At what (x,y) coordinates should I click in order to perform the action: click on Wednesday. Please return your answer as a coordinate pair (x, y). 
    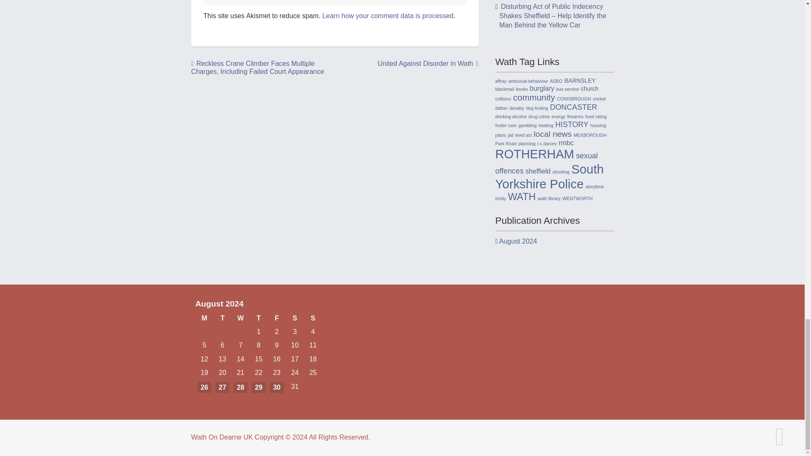
    Looking at the image, I should click on (240, 318).